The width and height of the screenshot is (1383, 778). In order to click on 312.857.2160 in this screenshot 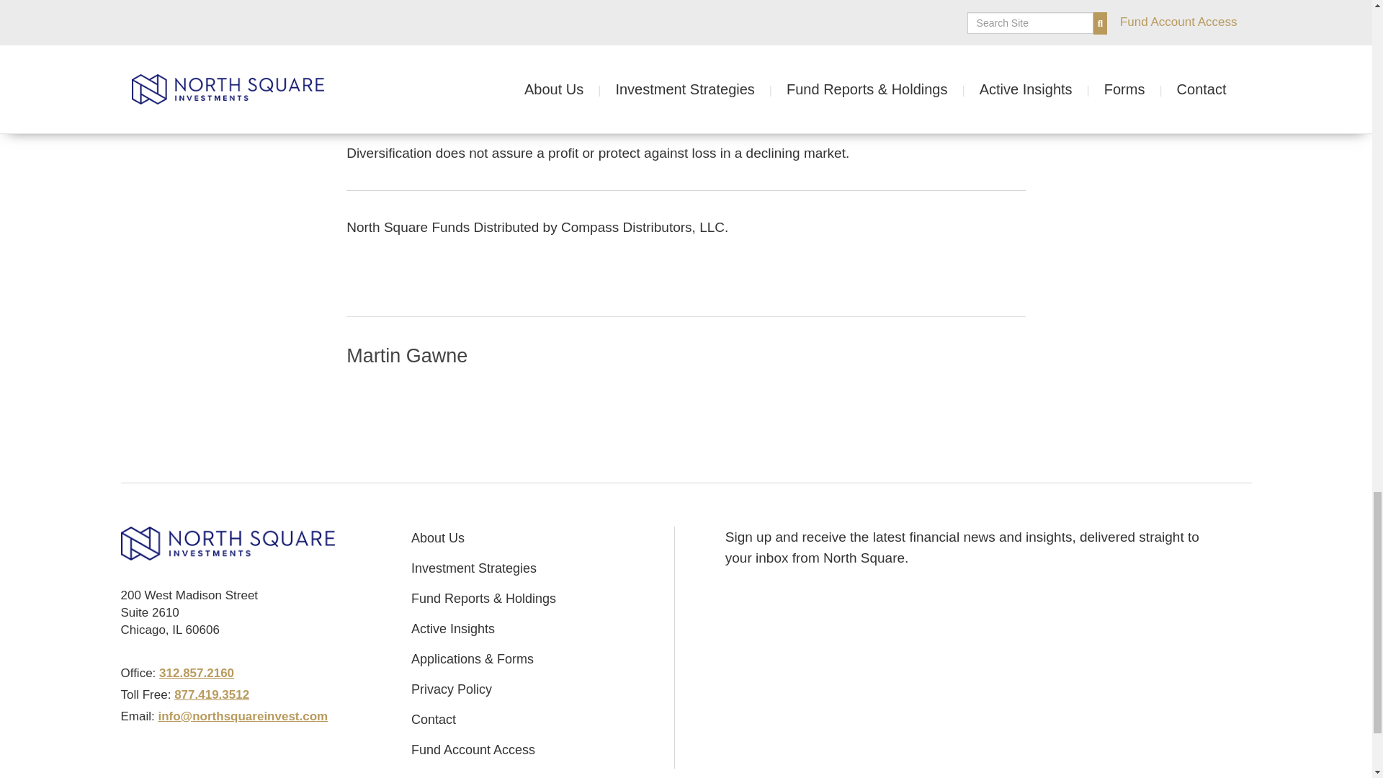, I will do `click(196, 673)`.